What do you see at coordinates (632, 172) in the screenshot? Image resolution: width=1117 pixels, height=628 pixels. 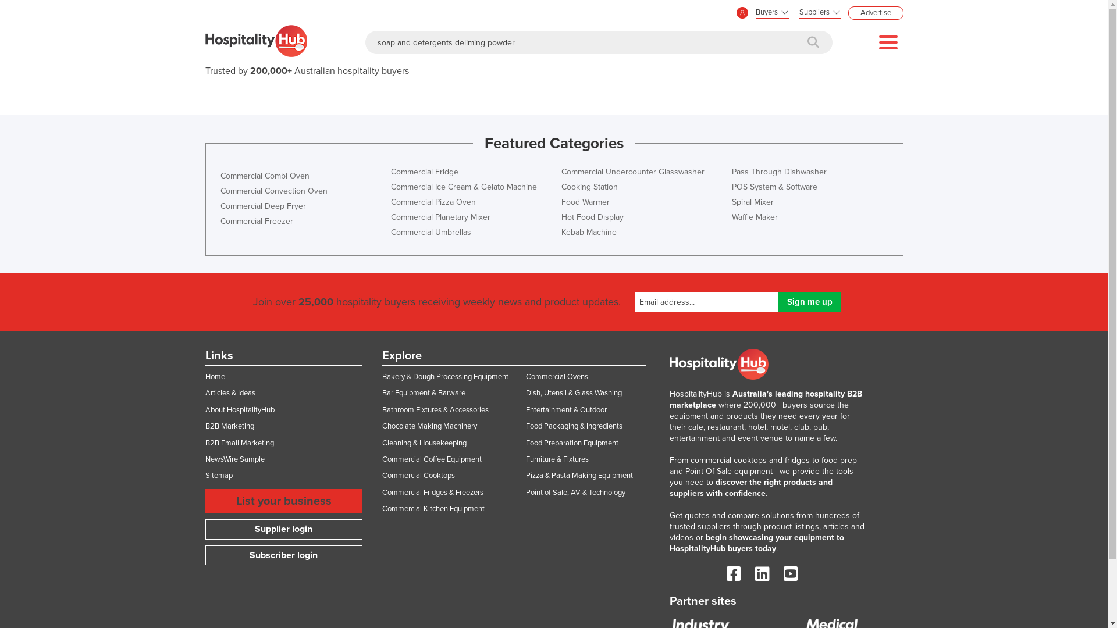 I see `Commercial Undercounter Glasswasher` at bounding box center [632, 172].